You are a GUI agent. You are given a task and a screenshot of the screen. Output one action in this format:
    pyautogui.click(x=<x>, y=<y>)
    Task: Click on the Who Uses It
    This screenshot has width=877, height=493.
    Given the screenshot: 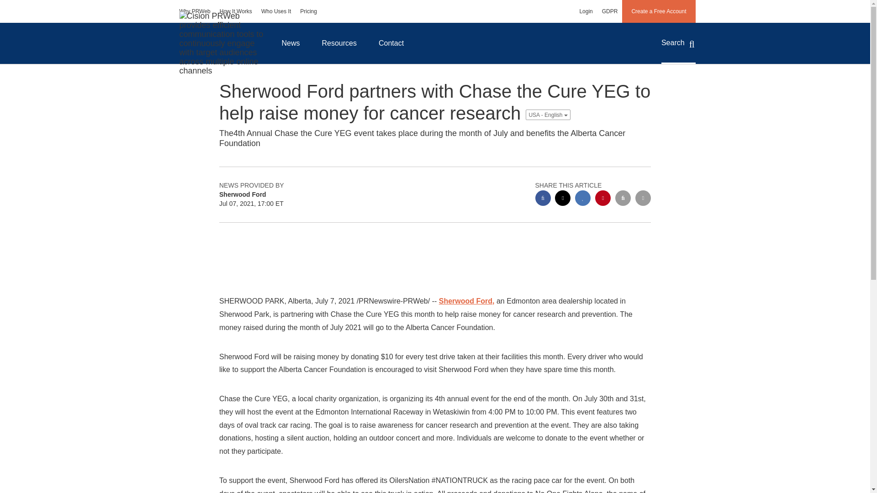 What is the action you would take?
    pyautogui.click(x=276, y=11)
    